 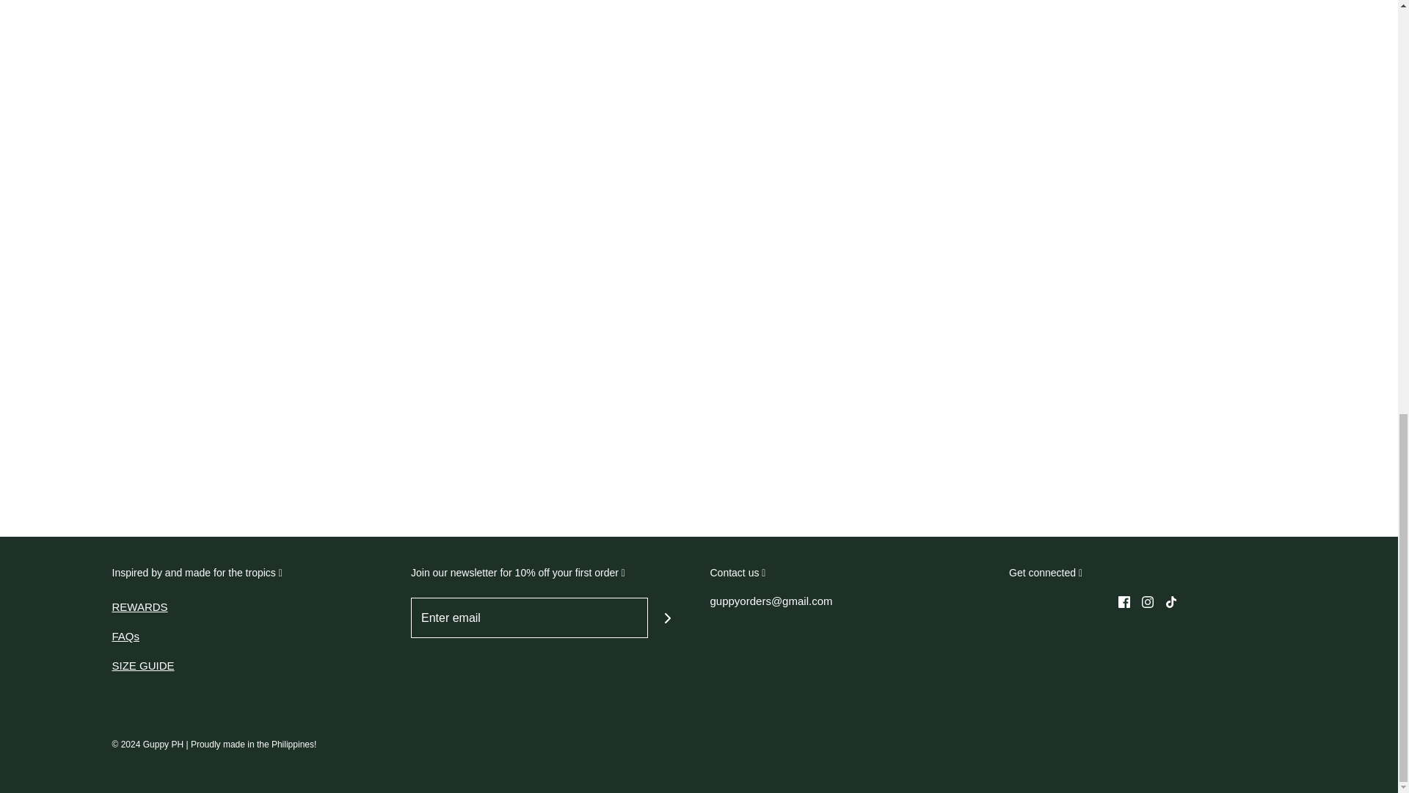 I want to click on Instagram icon, so click(x=1148, y=602).